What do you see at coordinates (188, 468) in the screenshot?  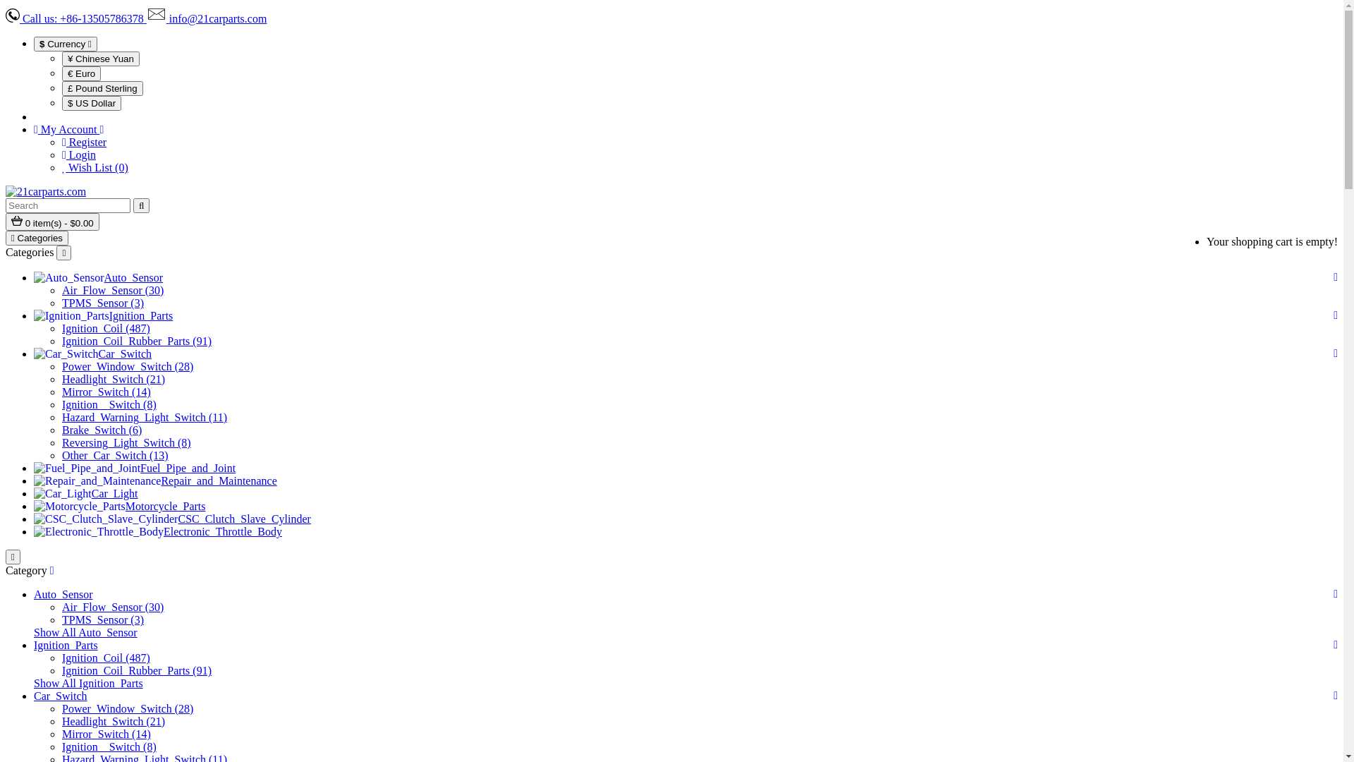 I see `Fuel_Pipe_and_Joint` at bounding box center [188, 468].